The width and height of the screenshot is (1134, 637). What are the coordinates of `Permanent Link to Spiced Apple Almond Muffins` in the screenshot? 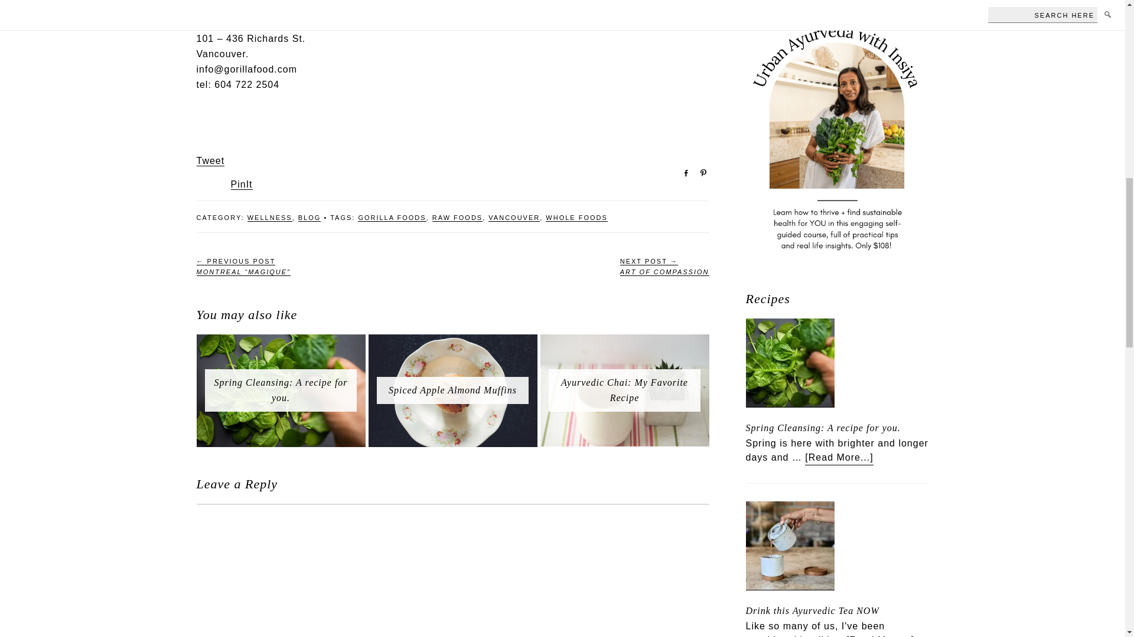 It's located at (452, 390).